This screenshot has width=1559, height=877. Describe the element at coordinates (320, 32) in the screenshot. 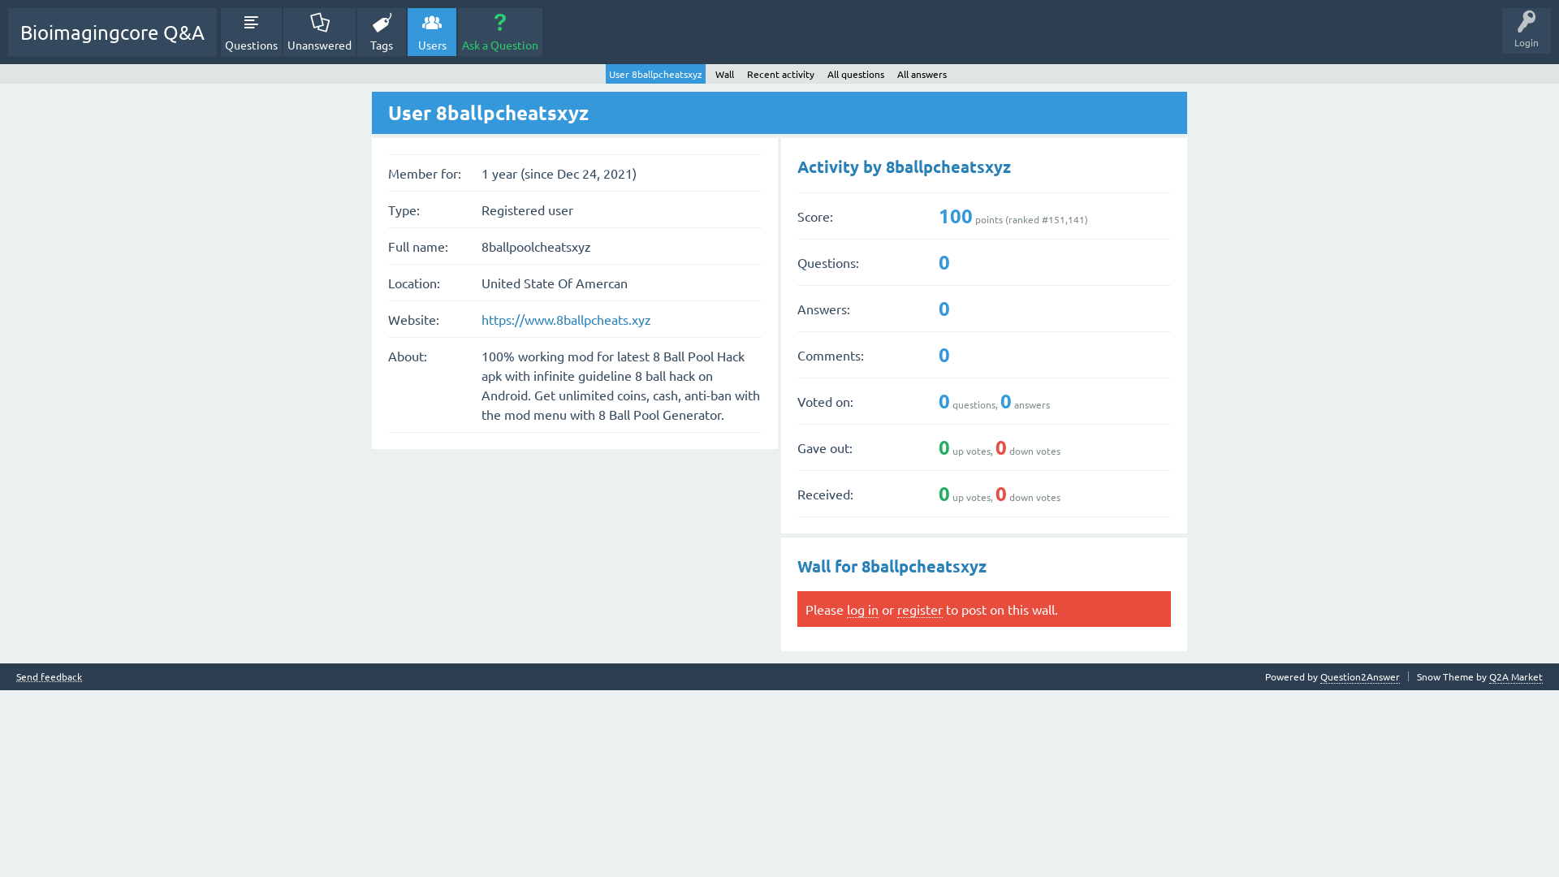

I see `Unanswered` at that location.